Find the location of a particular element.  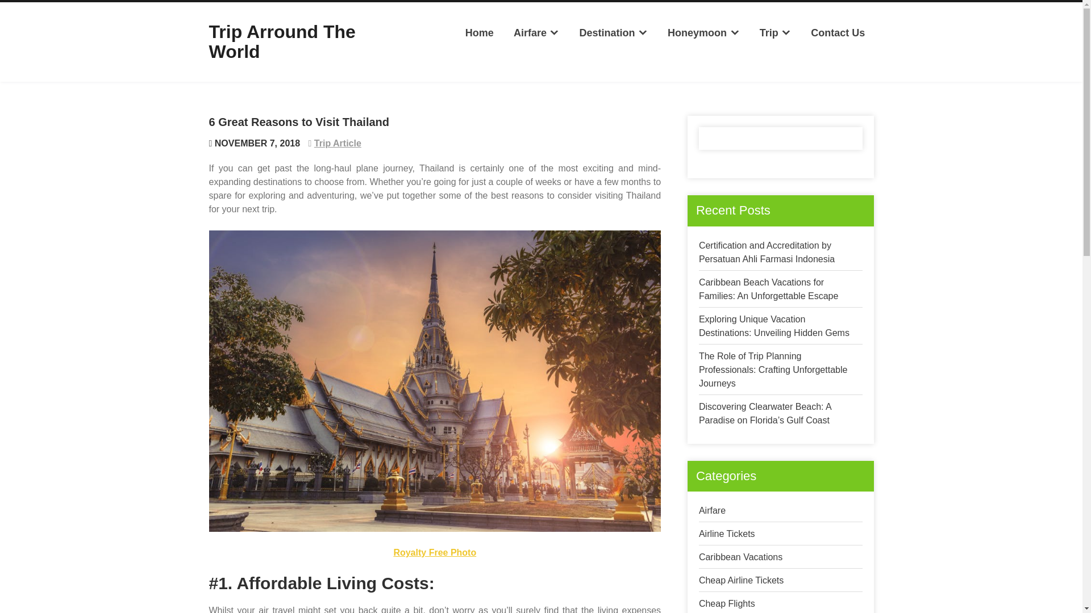

Trip Arround The World is located at coordinates (282, 41).